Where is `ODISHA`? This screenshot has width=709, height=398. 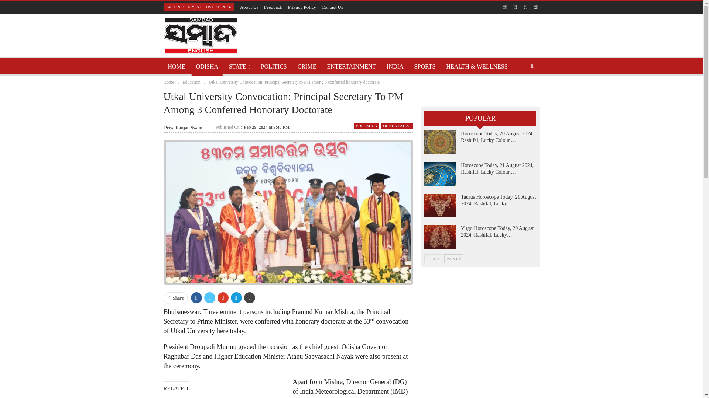
ODISHA is located at coordinates (207, 66).